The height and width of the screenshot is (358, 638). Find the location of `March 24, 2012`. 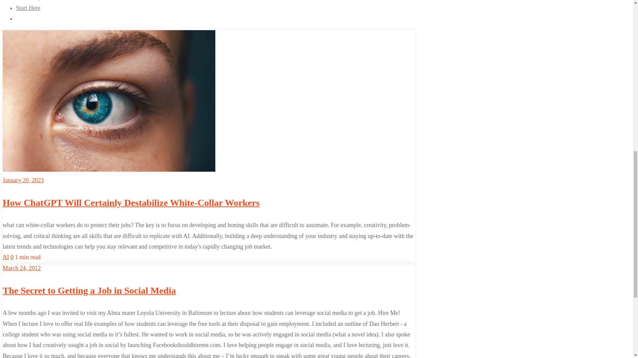

March 24, 2012 is located at coordinates (21, 268).